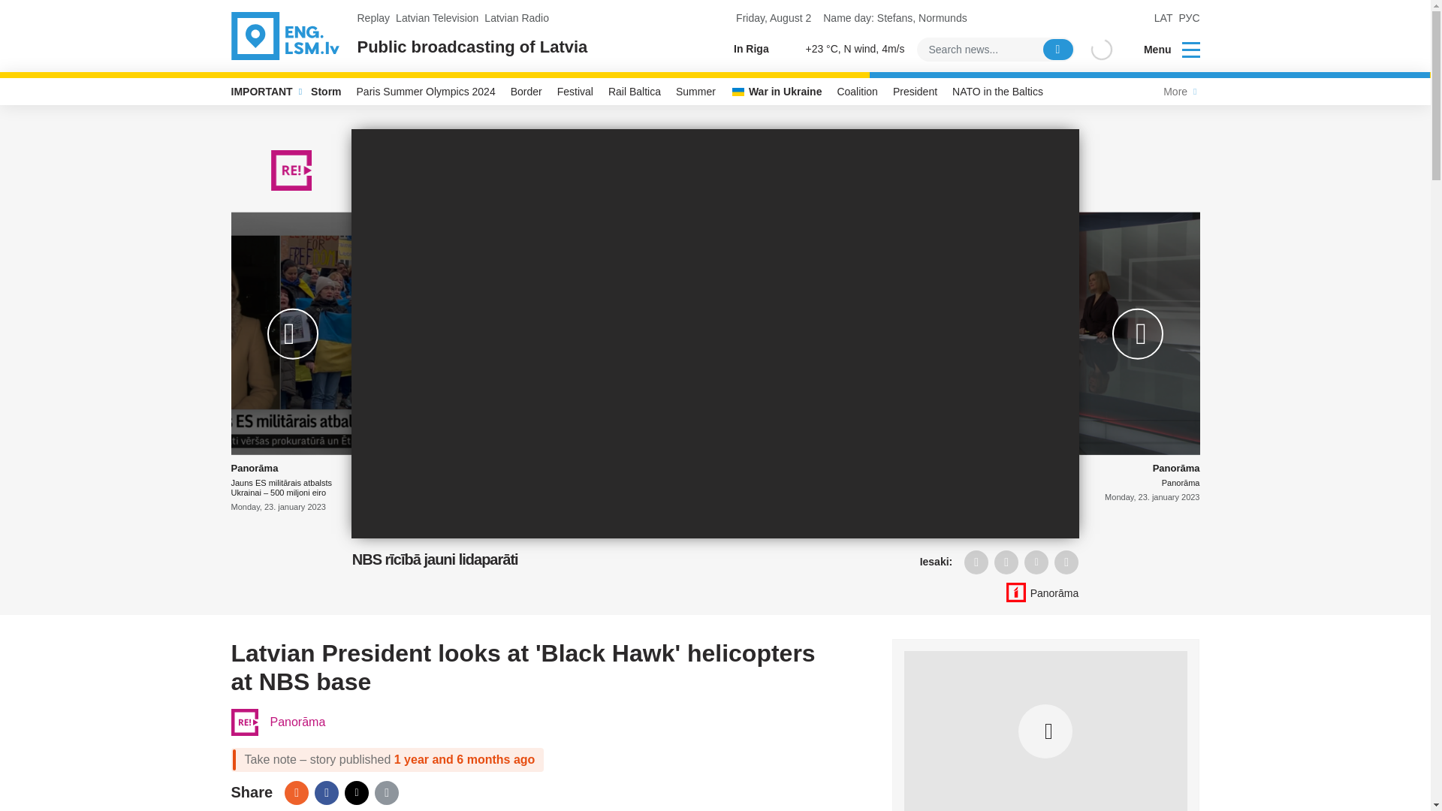 This screenshot has height=811, width=1442. Describe the element at coordinates (575, 92) in the screenshot. I see `Festival` at that location.